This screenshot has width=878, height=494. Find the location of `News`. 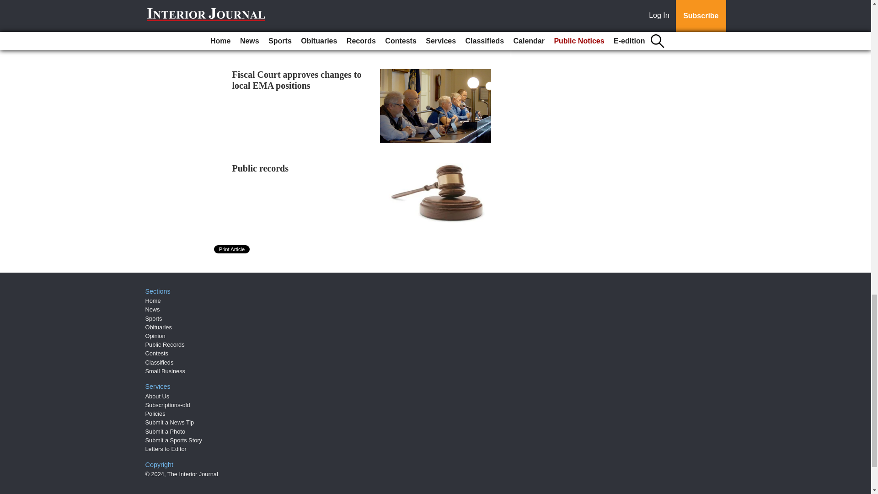

News is located at coordinates (153, 309).